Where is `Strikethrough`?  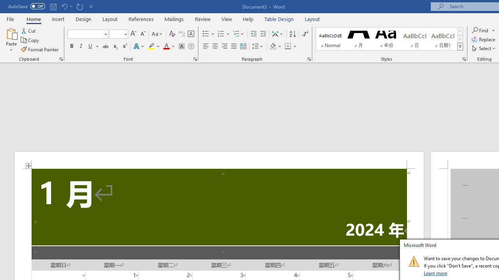
Strikethrough is located at coordinates (105, 47).